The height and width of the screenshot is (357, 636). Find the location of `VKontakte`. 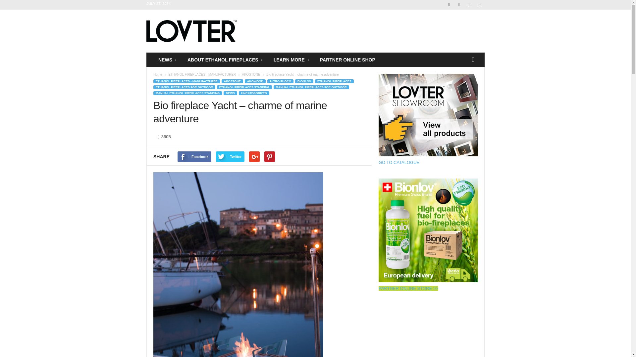

VKontakte is located at coordinates (469, 5).